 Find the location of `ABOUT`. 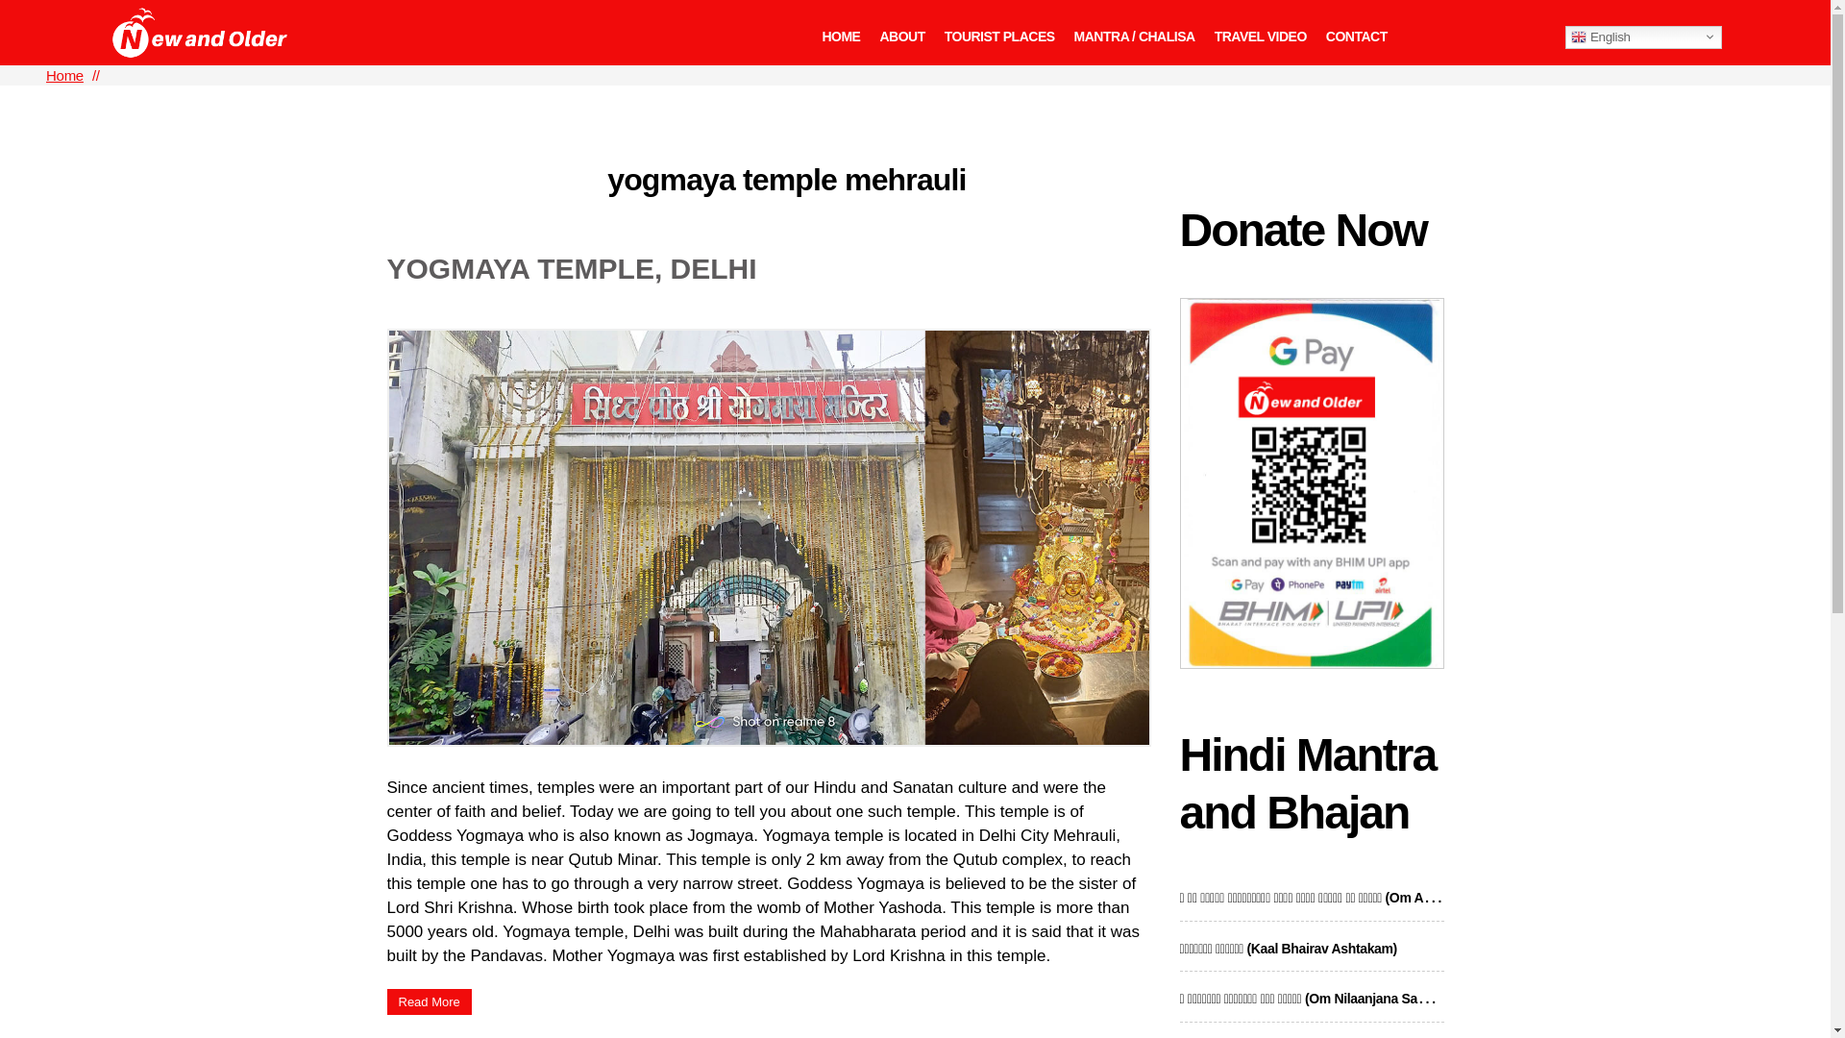

ABOUT is located at coordinates (901, 37).